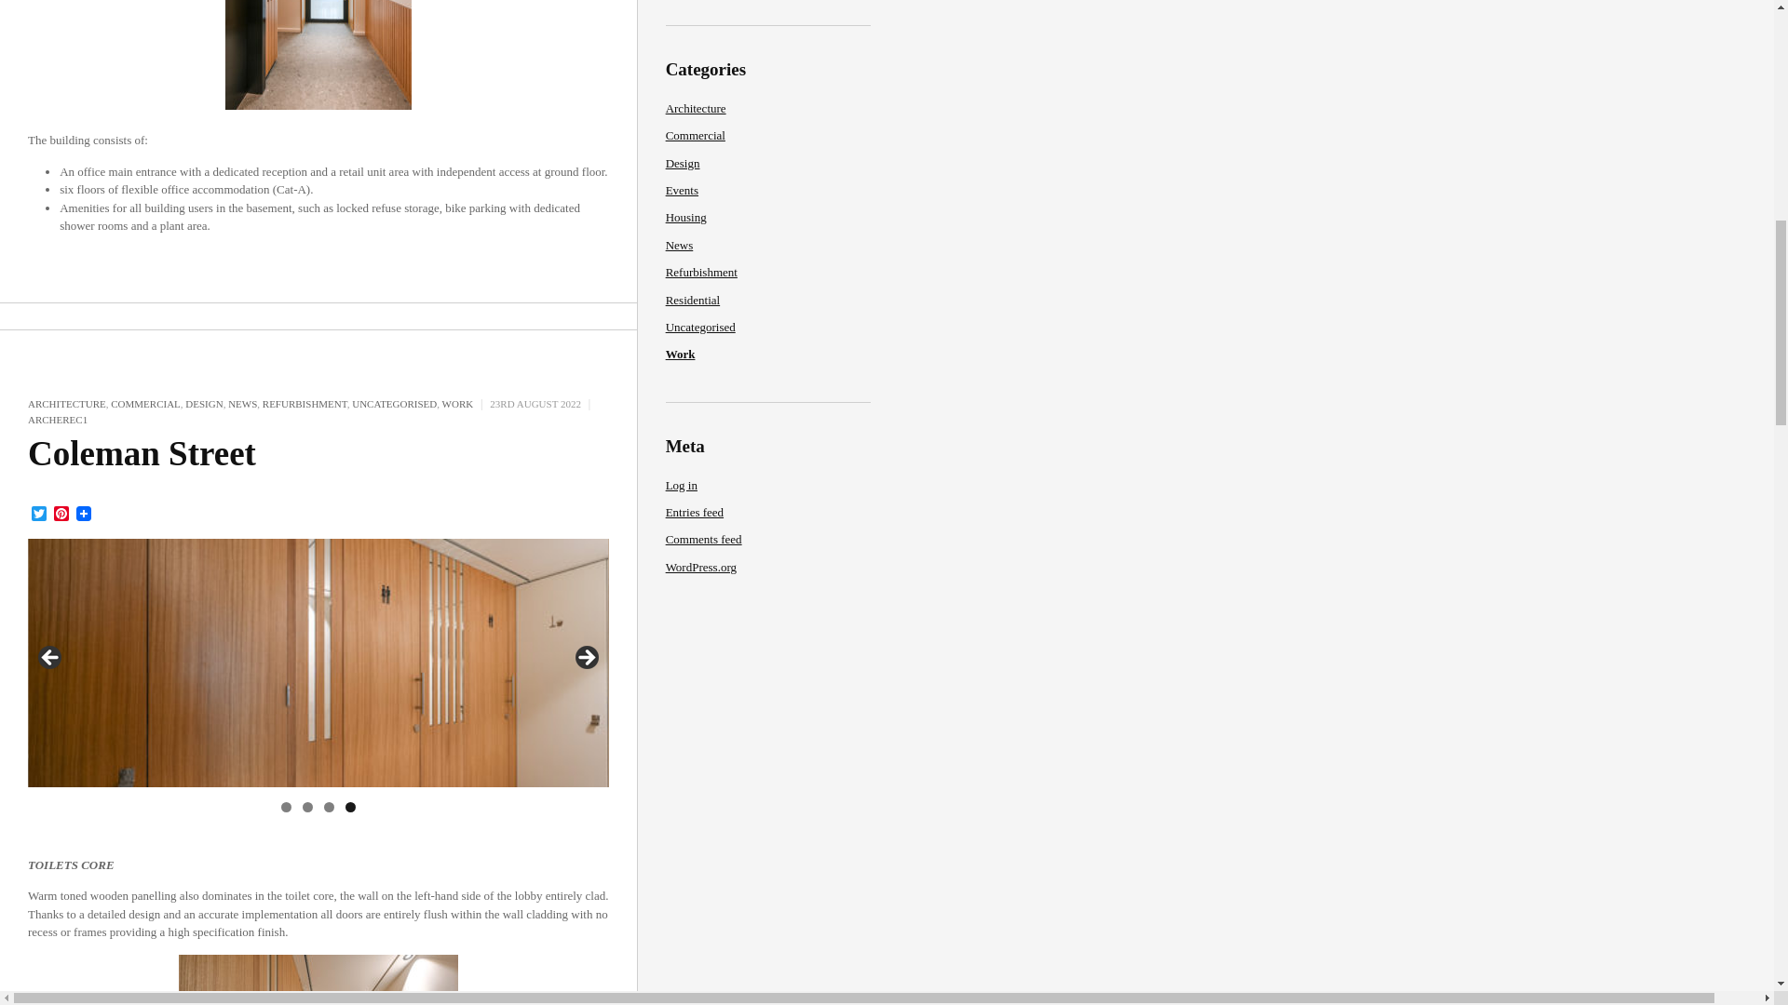 Image resolution: width=1788 pixels, height=1005 pixels. Describe the element at coordinates (39, 515) in the screenshot. I see `Twitter` at that location.